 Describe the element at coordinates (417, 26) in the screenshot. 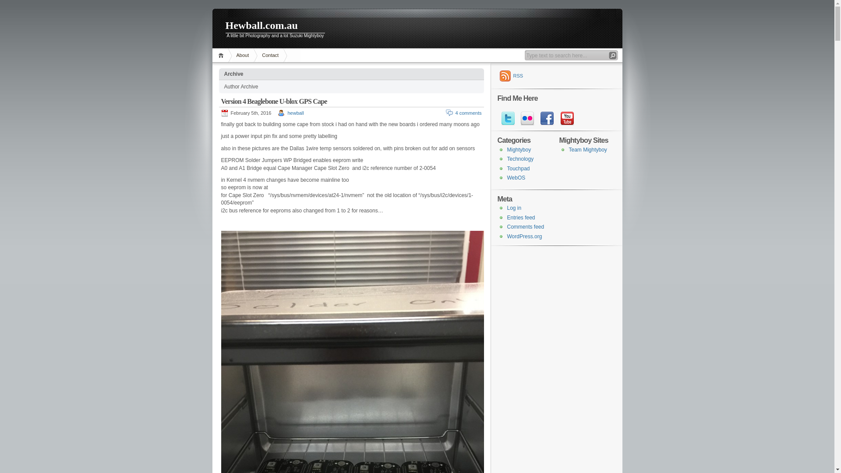

I see `Hewball.com.au` at that location.